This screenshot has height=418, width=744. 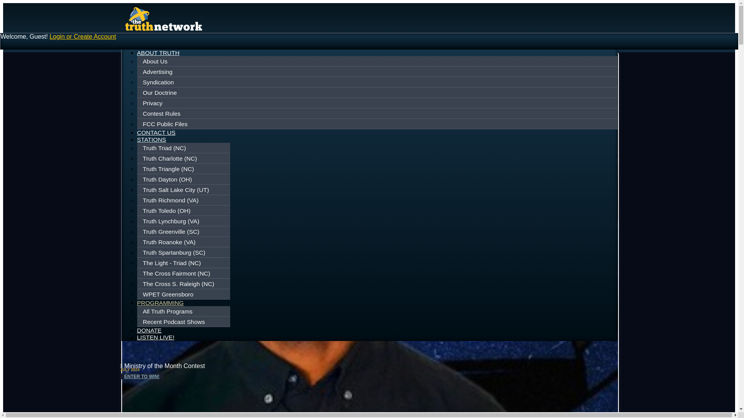 What do you see at coordinates (184, 294) in the screenshot?
I see `WPET Greensboro` at bounding box center [184, 294].